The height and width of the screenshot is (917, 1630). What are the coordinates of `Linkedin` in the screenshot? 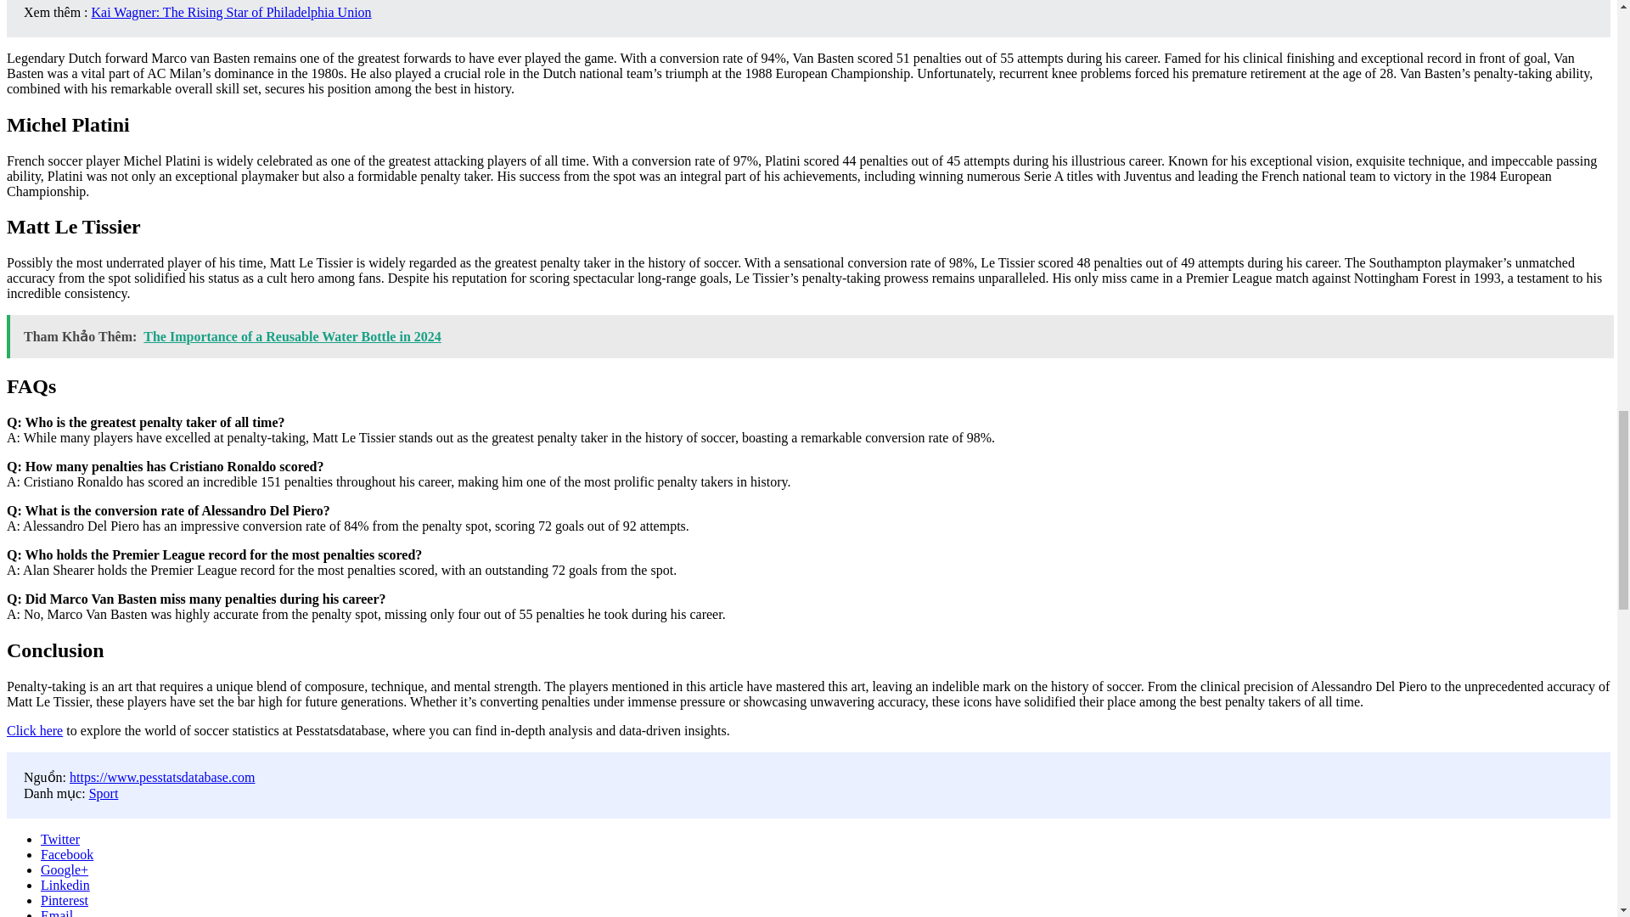 It's located at (65, 885).